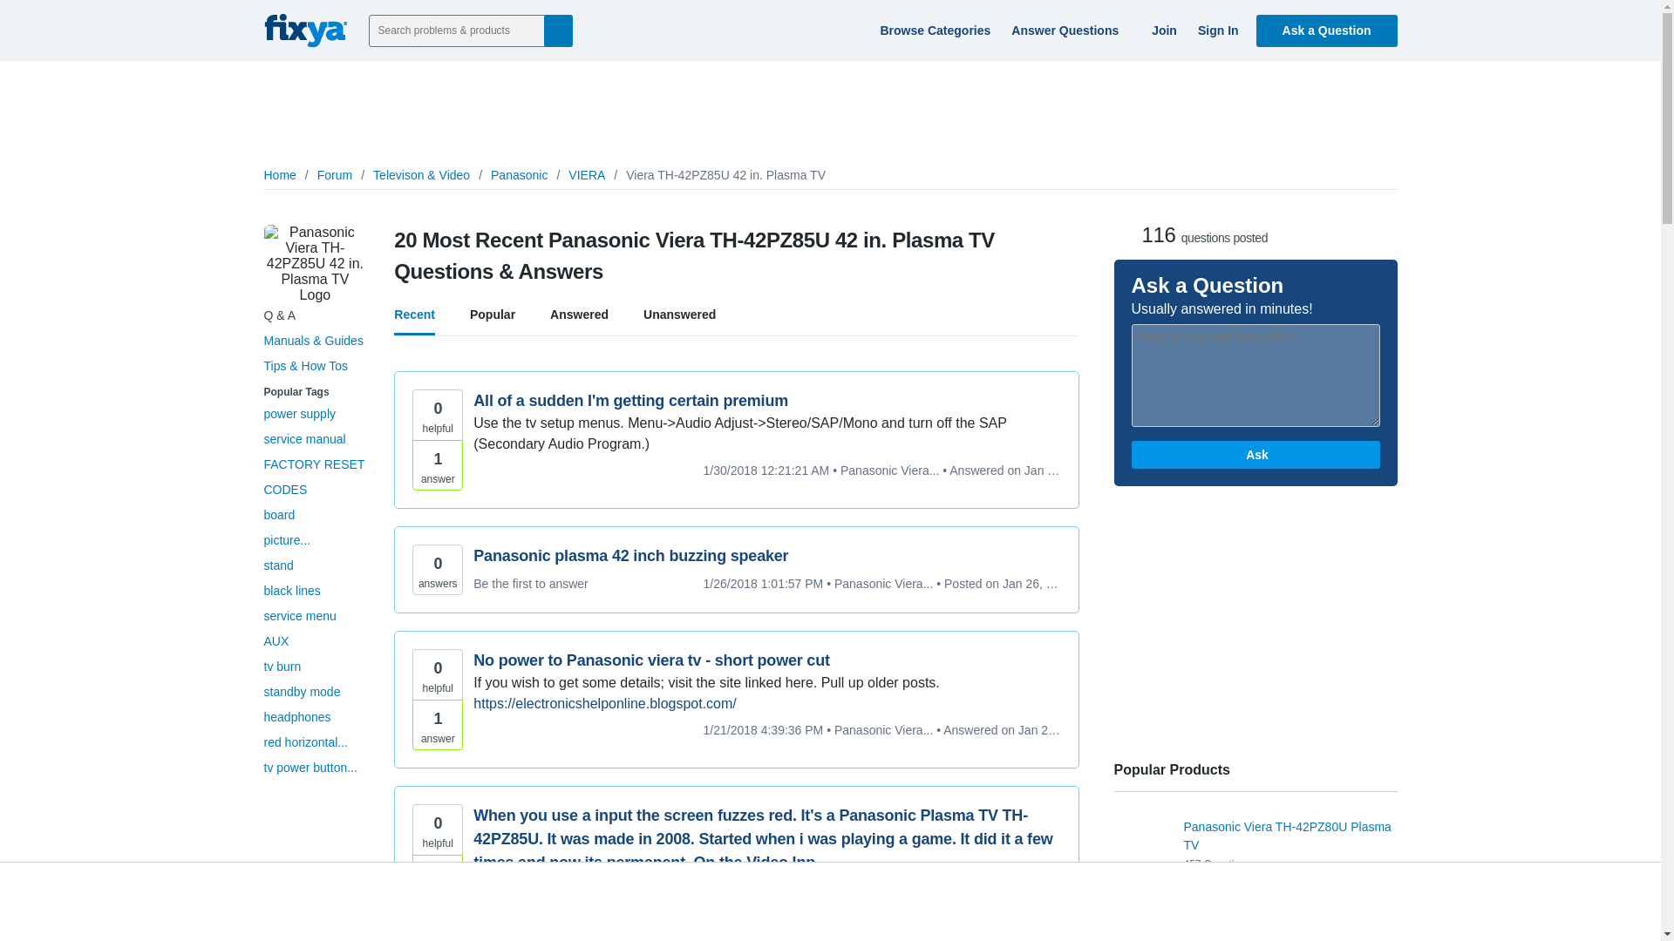 The height and width of the screenshot is (941, 1674). What do you see at coordinates (291, 590) in the screenshot?
I see `black lines` at bounding box center [291, 590].